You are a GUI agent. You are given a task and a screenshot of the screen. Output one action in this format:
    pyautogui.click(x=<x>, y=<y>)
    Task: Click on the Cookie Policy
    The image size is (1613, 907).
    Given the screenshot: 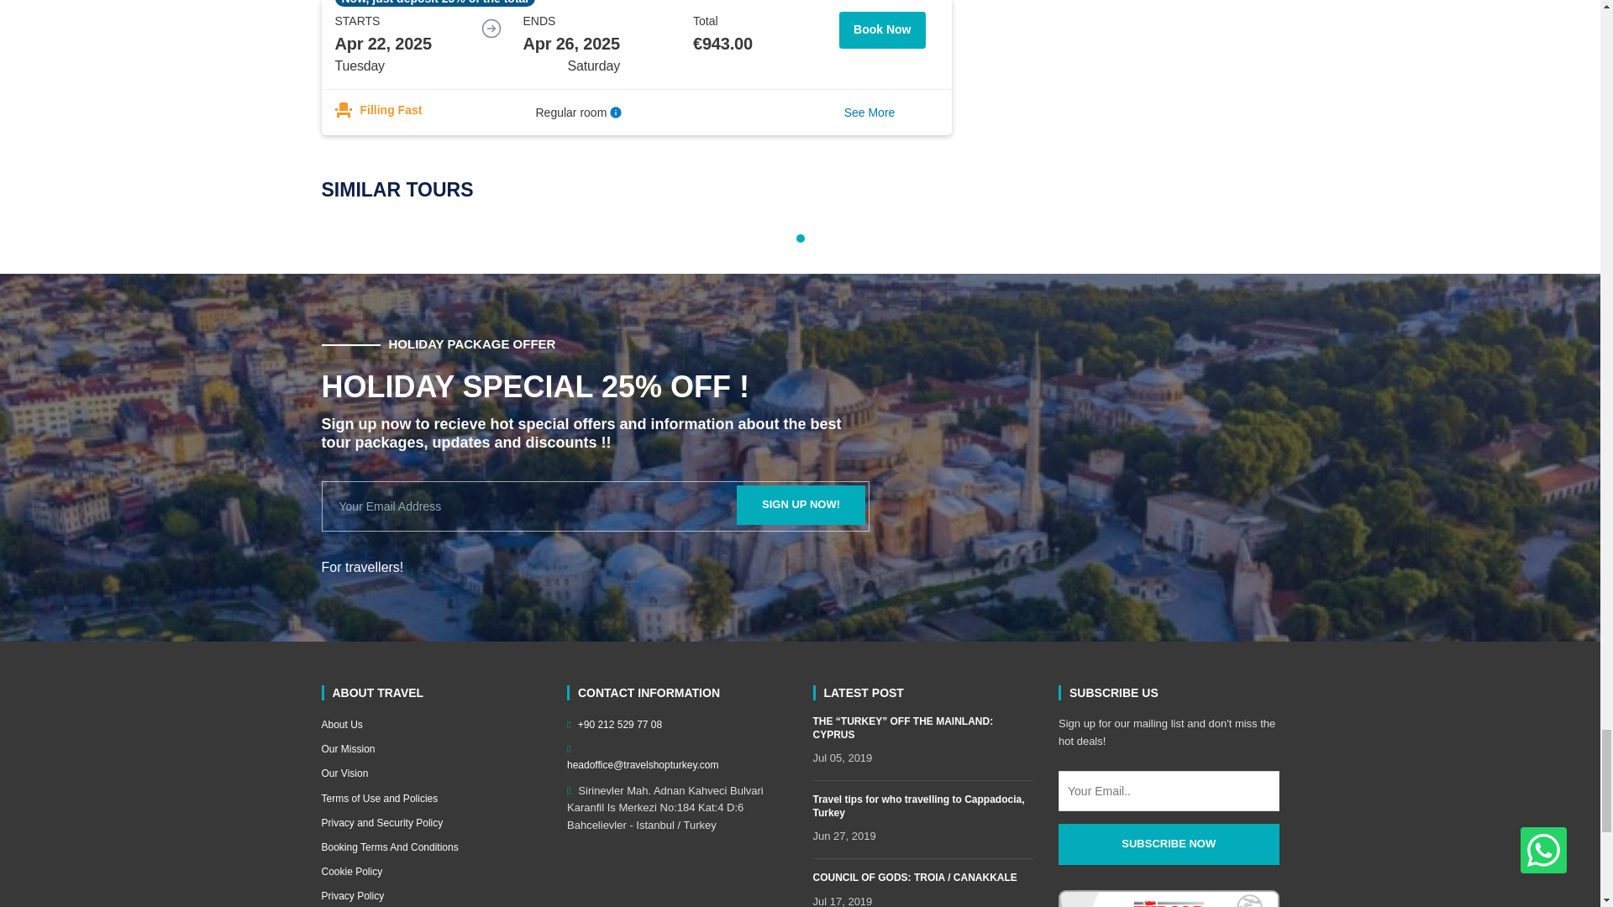 What is the action you would take?
    pyautogui.click(x=432, y=872)
    